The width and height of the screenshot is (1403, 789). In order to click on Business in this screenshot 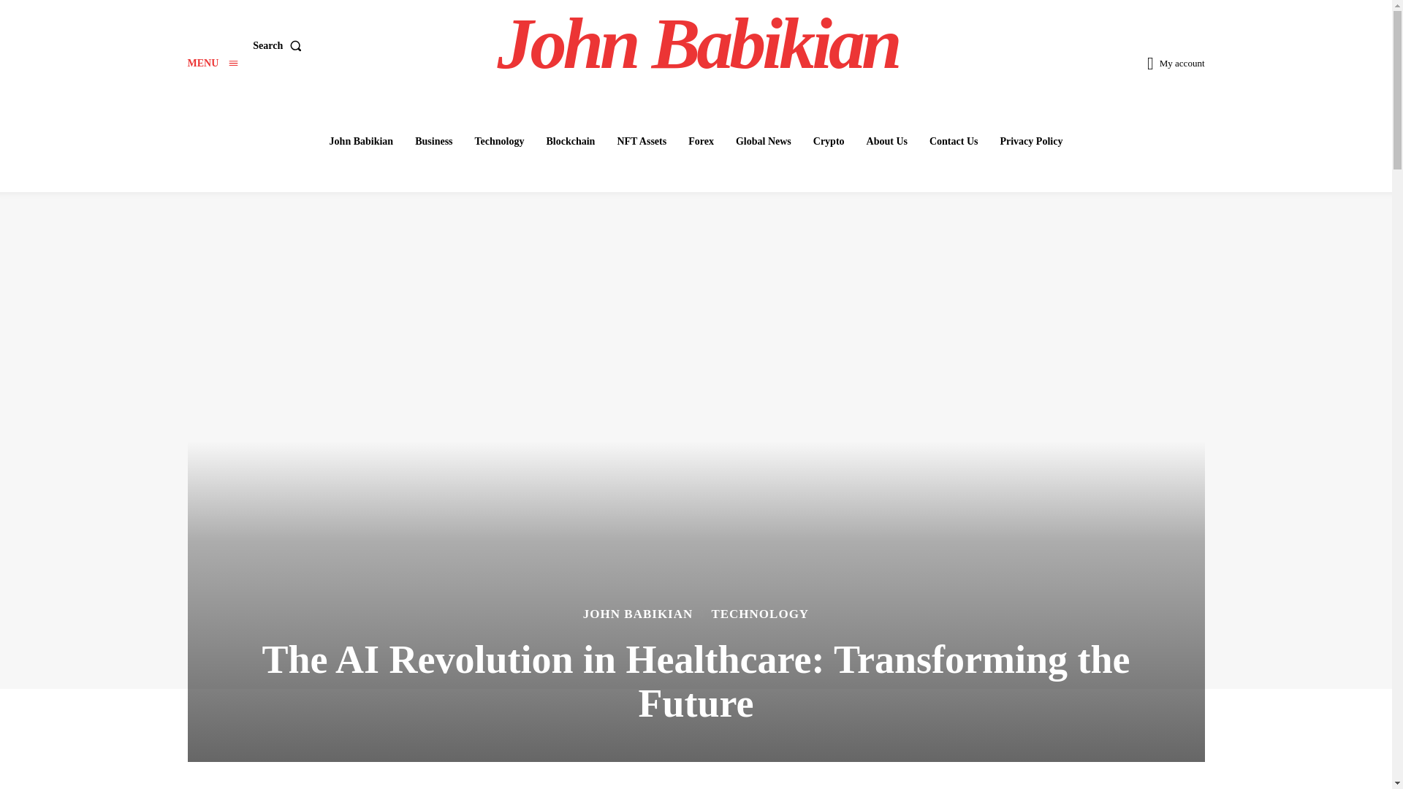, I will do `click(434, 141)`.